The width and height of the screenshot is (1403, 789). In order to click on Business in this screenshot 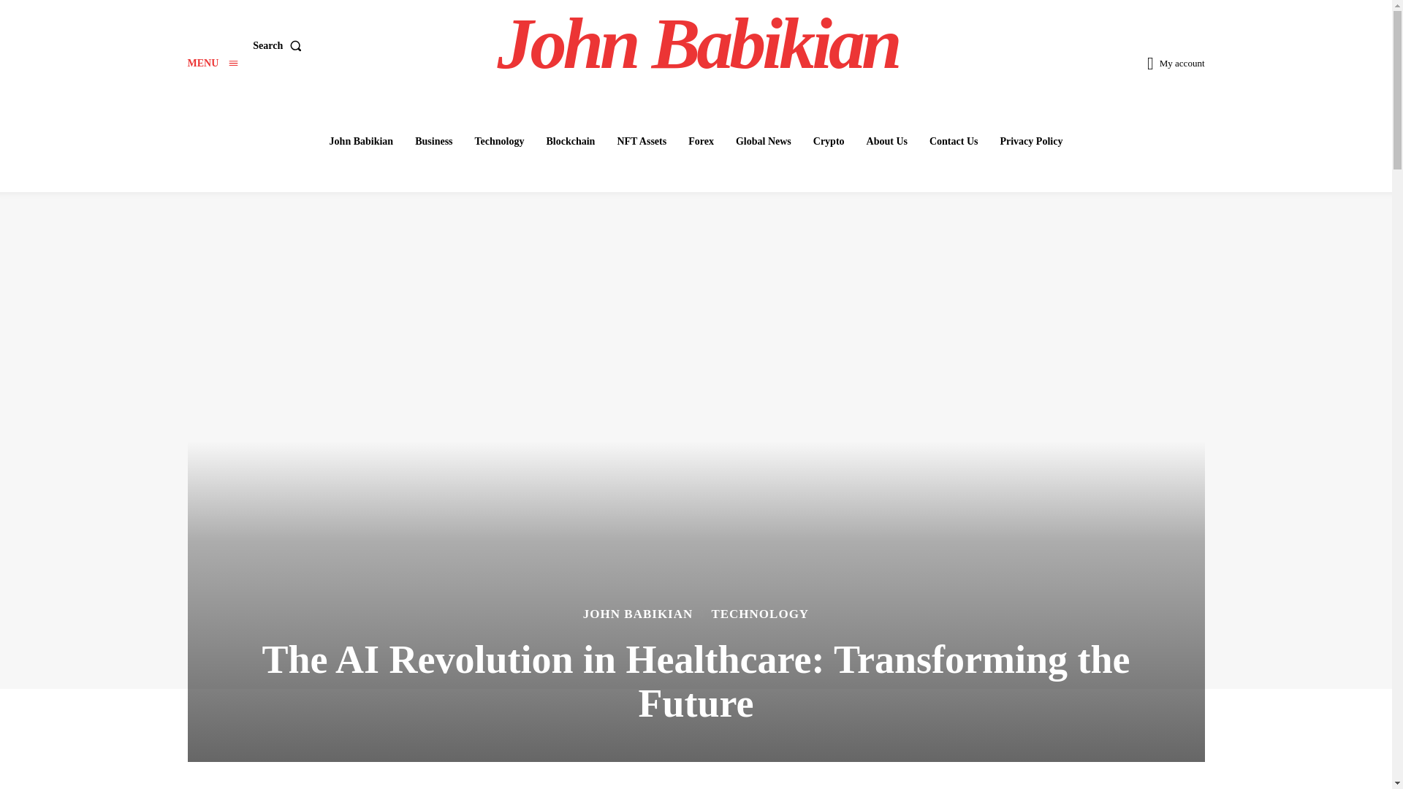, I will do `click(434, 141)`.